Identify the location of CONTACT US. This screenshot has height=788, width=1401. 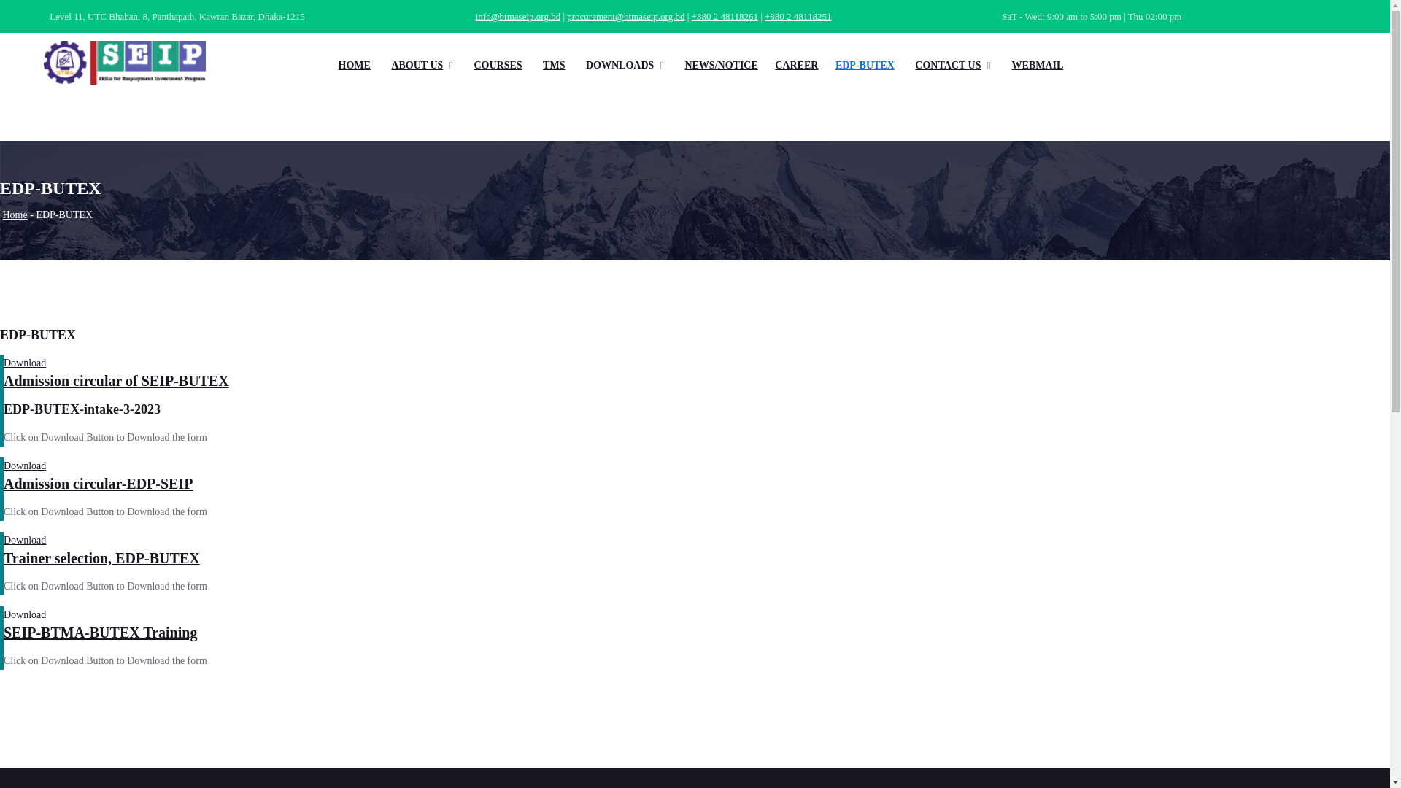
(946, 66).